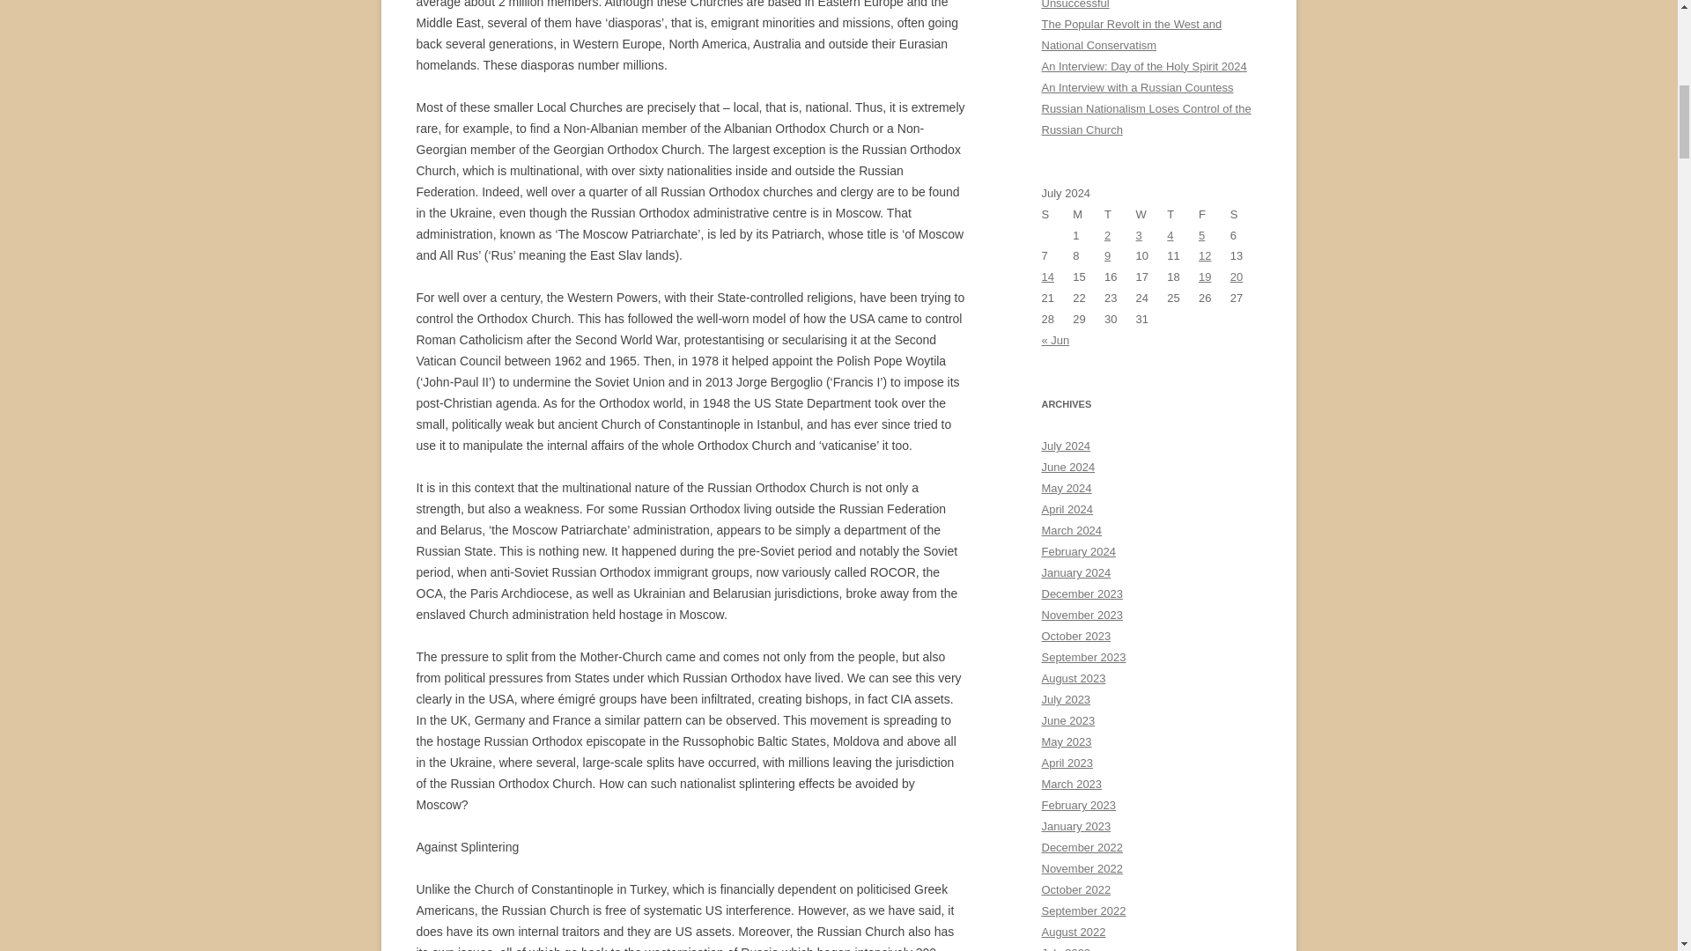  Describe the element at coordinates (1136, 86) in the screenshot. I see `An Interview with a Russian Countess` at that location.